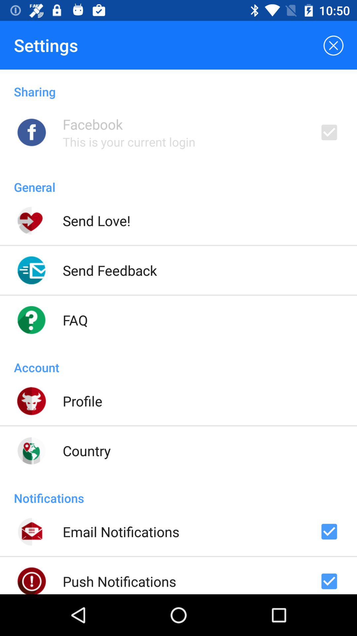  Describe the element at coordinates (82, 401) in the screenshot. I see `tap the icon above country` at that location.